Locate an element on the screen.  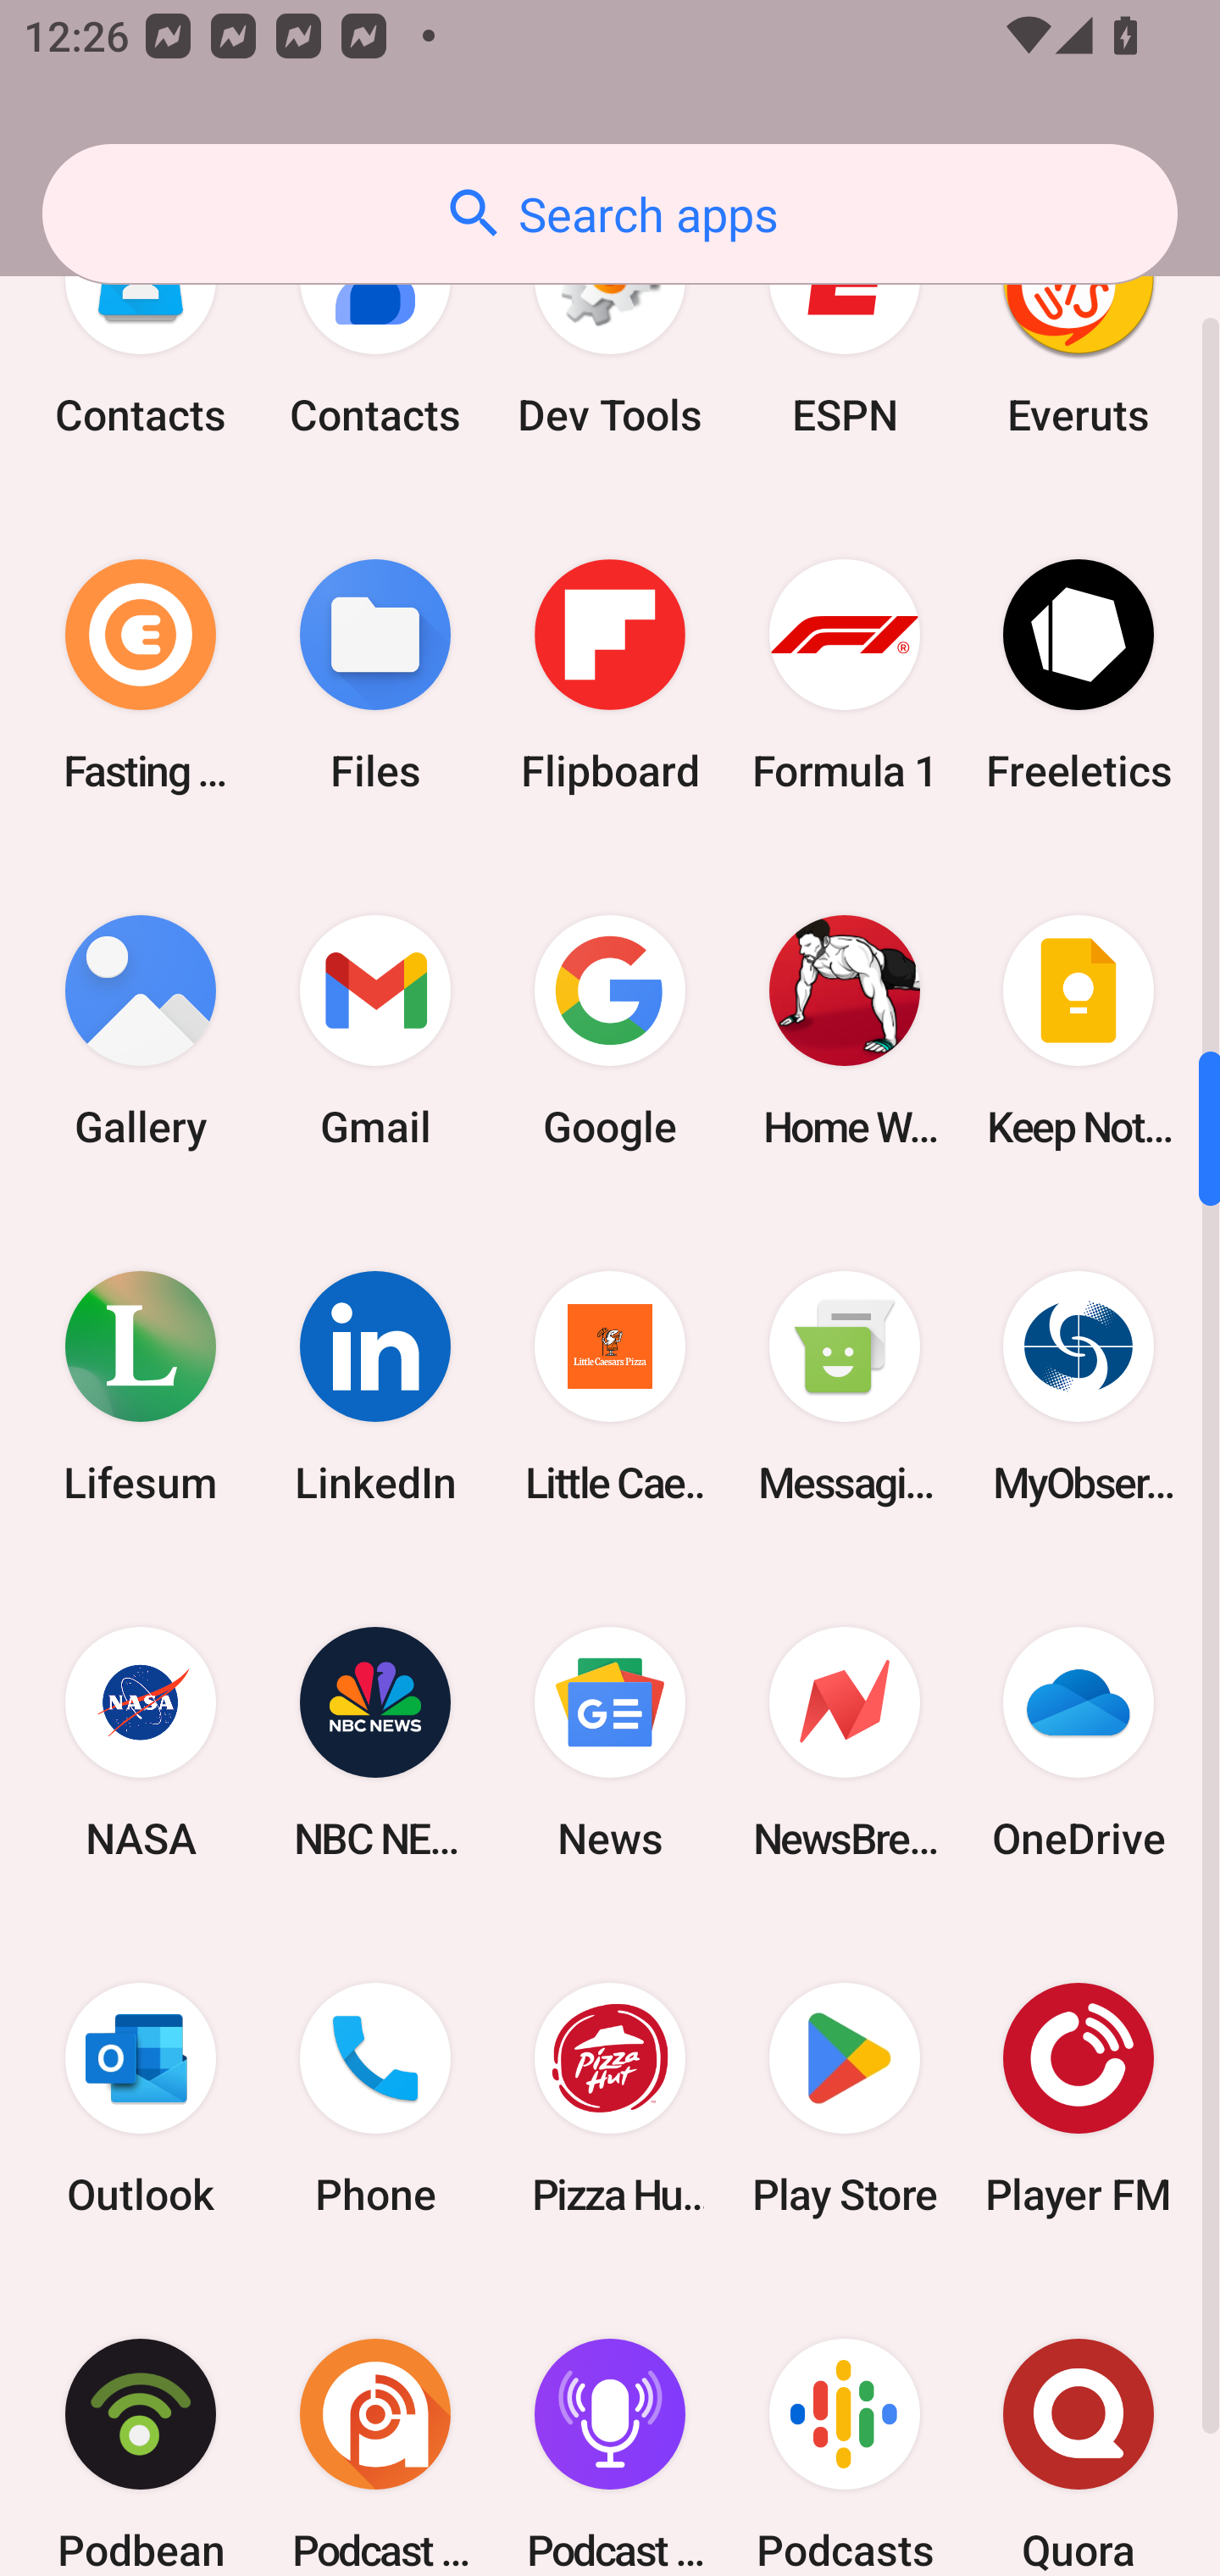
MyObservatory is located at coordinates (1079, 1386).